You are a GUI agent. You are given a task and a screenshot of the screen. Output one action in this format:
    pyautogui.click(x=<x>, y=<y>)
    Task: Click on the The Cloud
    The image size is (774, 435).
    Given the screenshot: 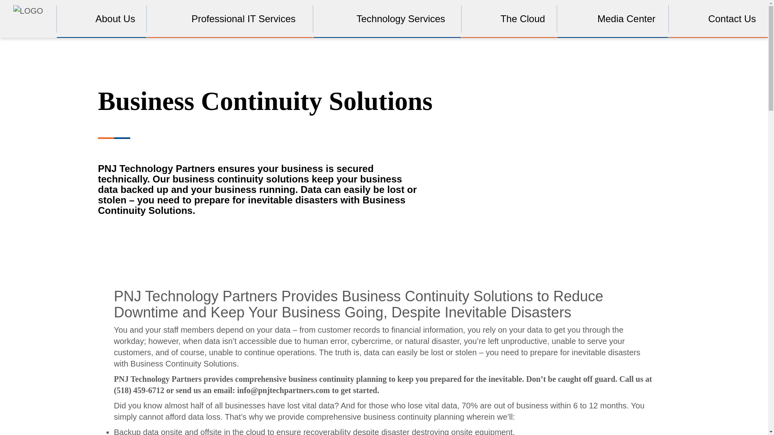 What is the action you would take?
    pyautogui.click(x=509, y=19)
    